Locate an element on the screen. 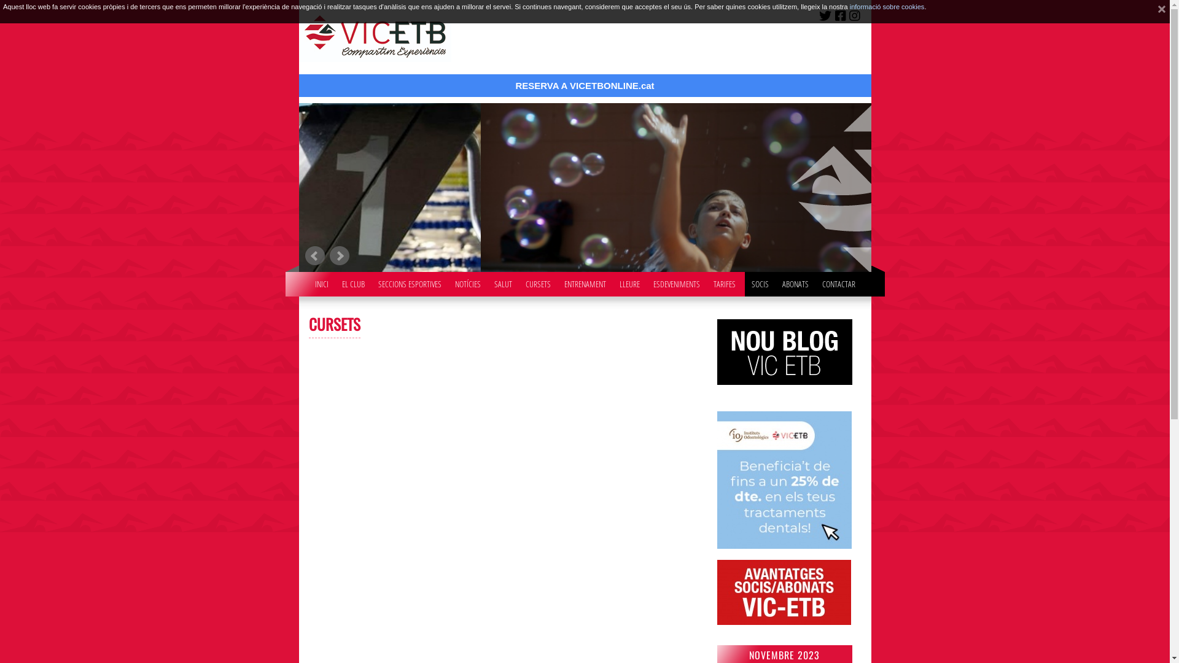 This screenshot has width=1179, height=663. TARIFES is located at coordinates (725, 281).